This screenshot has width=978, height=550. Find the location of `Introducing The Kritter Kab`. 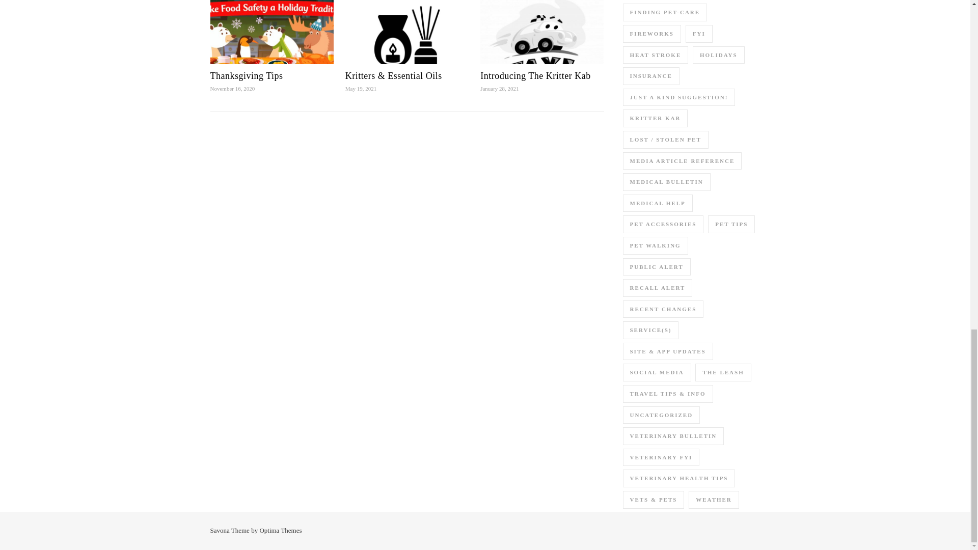

Introducing The Kritter Kab is located at coordinates (535, 75).